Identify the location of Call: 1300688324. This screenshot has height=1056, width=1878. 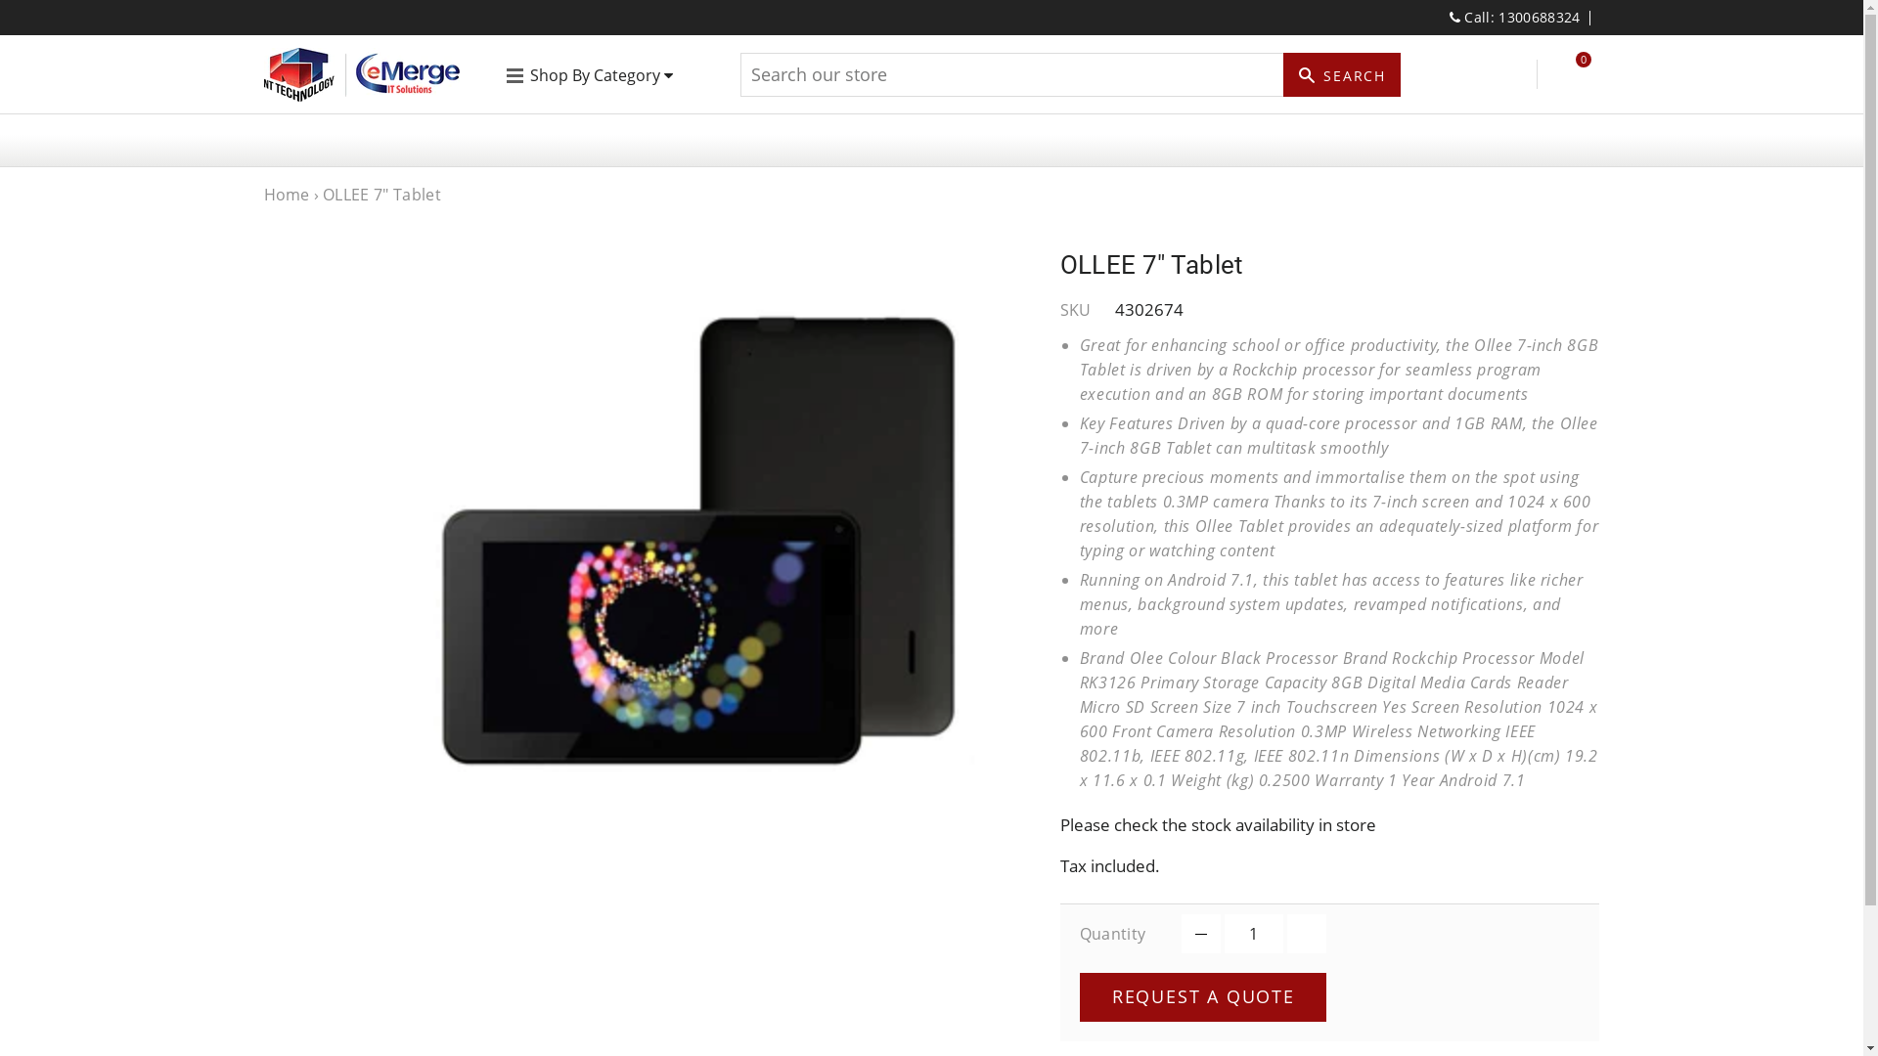
(1515, 18).